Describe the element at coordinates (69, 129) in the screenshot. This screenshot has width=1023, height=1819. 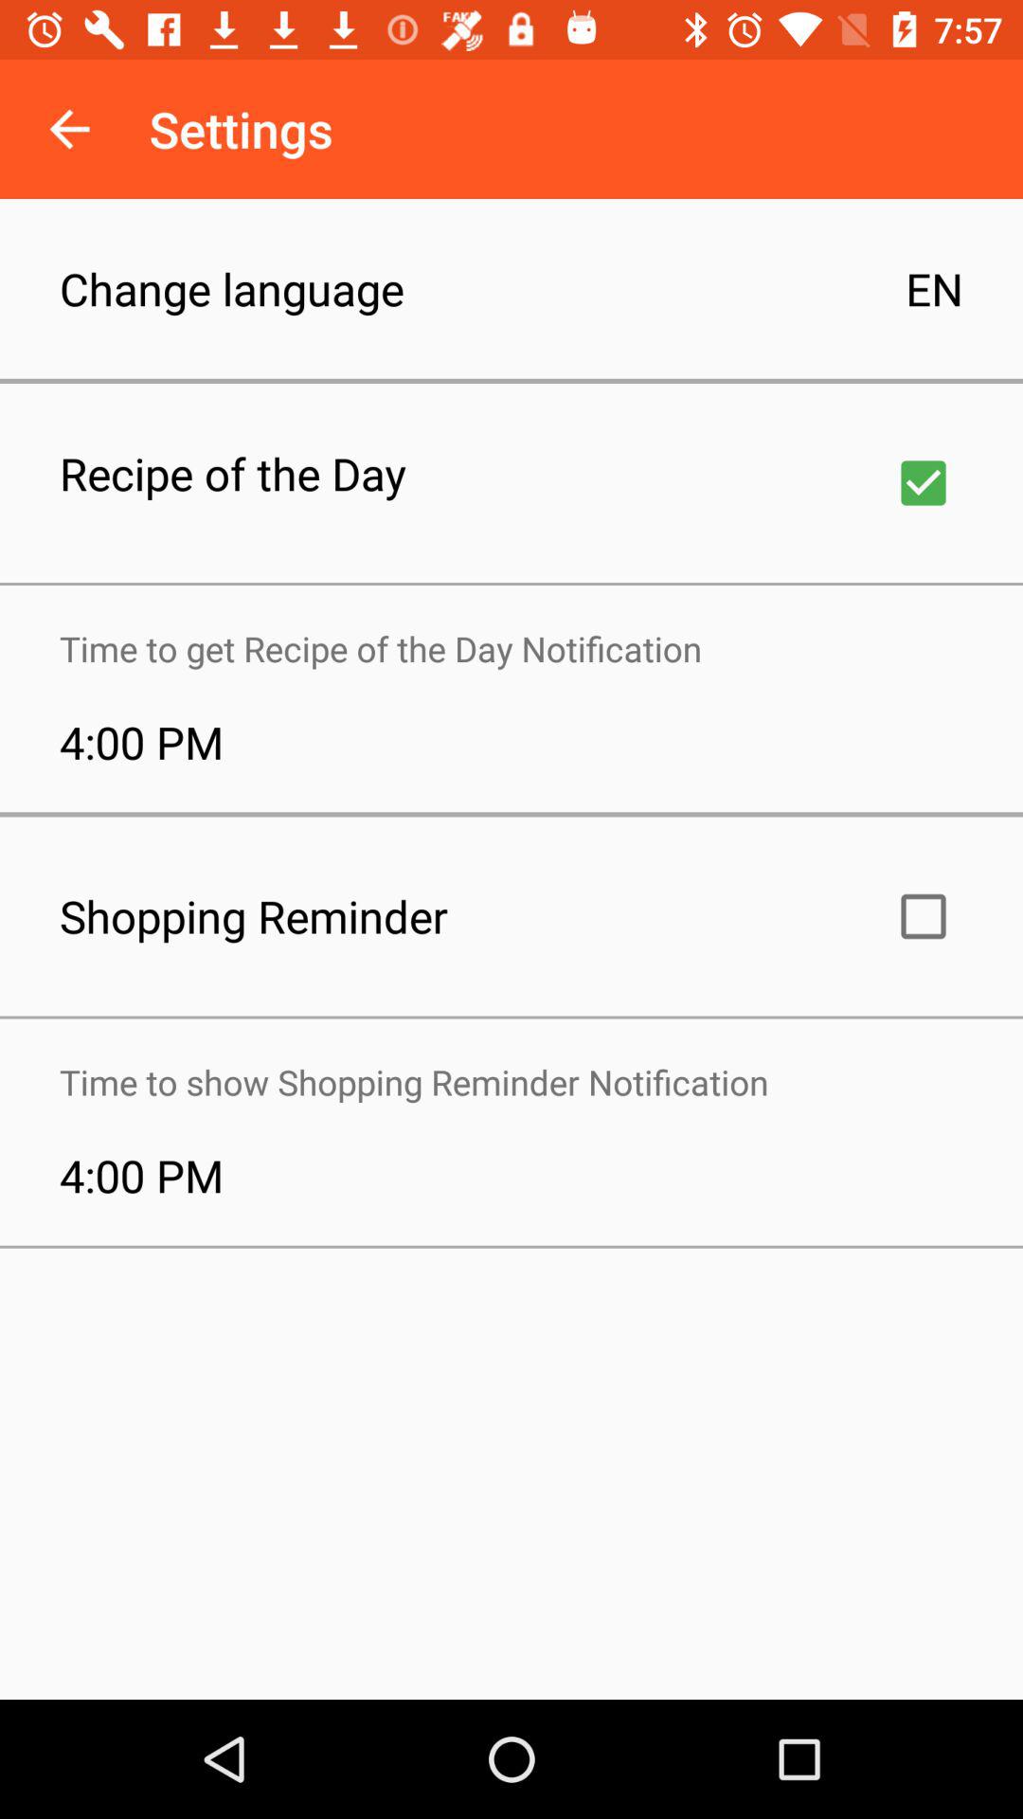
I see `select the item to the left of settings app` at that location.